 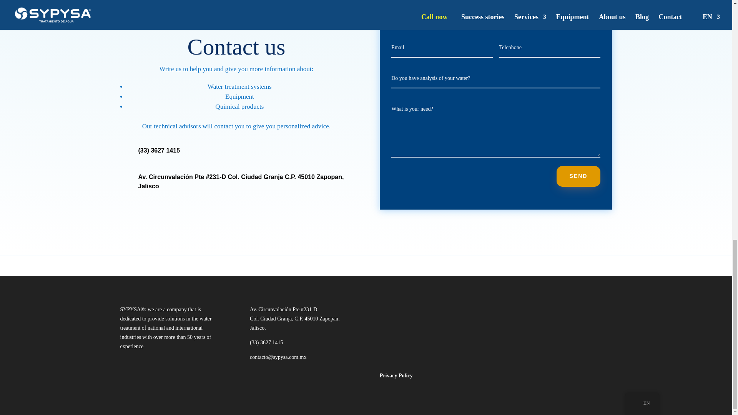 What do you see at coordinates (396, 375) in the screenshot?
I see `Privacy Policy` at bounding box center [396, 375].